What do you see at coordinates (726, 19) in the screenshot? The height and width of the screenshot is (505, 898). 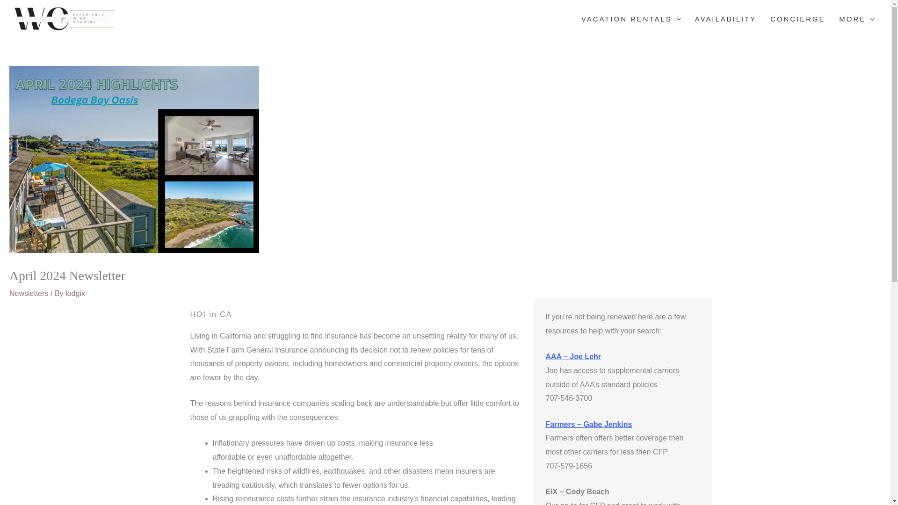 I see `AVAILABILITY` at bounding box center [726, 19].